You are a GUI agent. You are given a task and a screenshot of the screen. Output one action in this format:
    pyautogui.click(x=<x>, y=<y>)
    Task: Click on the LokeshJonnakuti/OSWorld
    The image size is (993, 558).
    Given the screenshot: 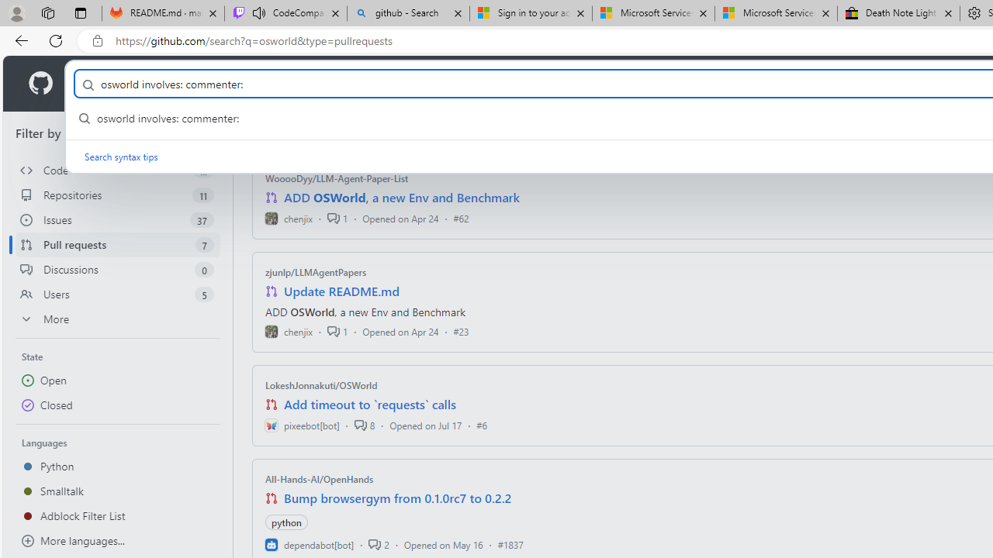 What is the action you would take?
    pyautogui.click(x=321, y=385)
    